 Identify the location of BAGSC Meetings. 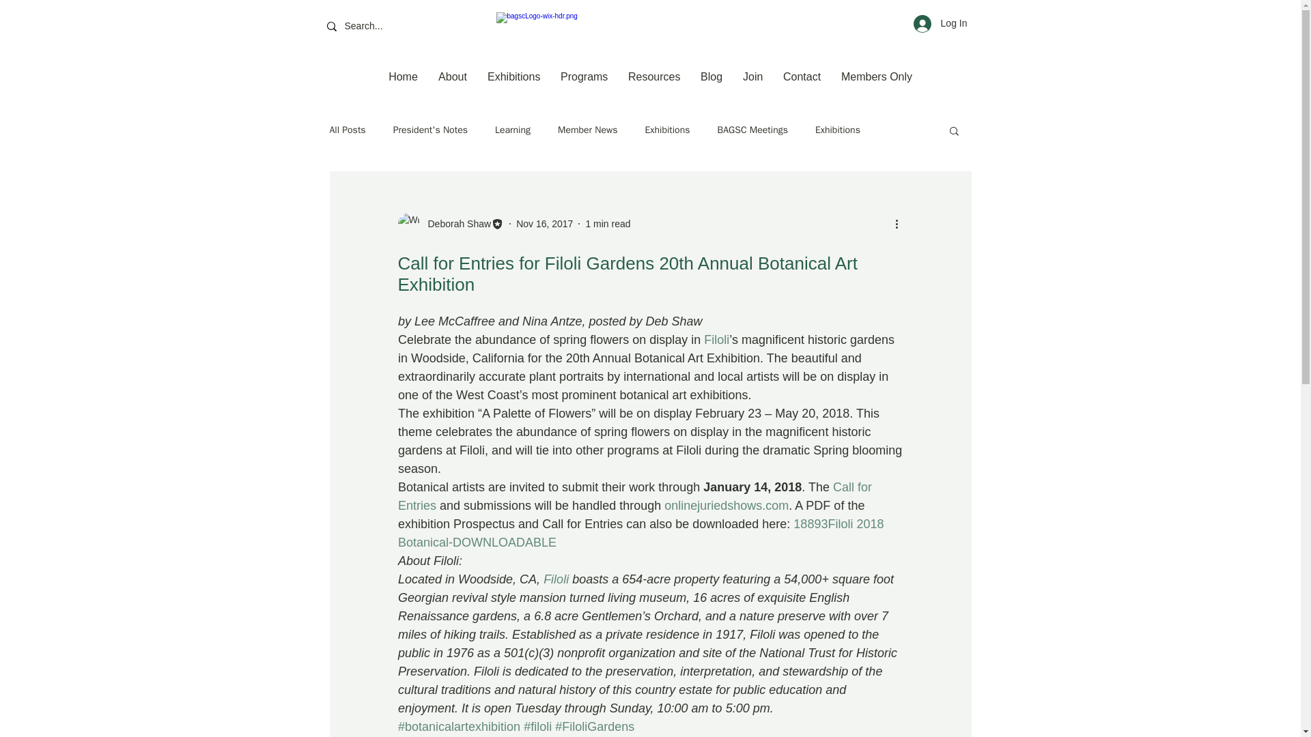
(752, 130).